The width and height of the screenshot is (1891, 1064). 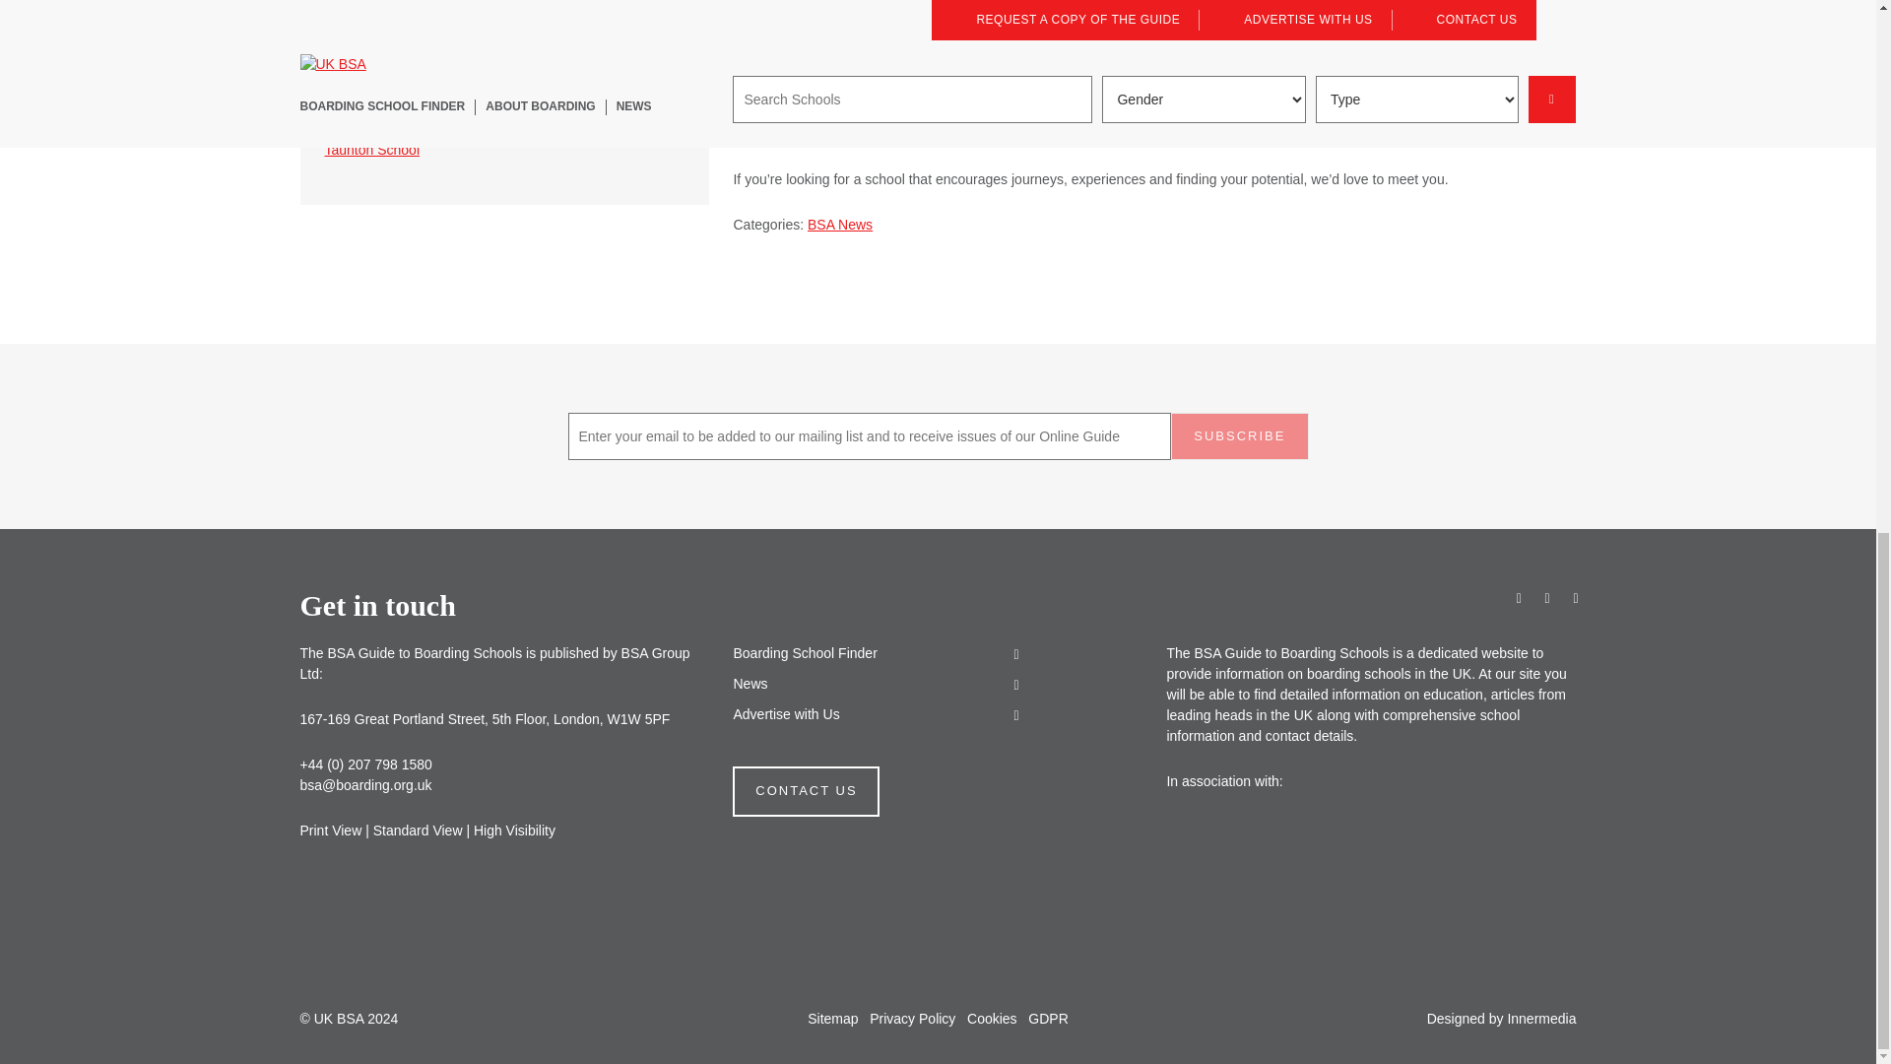 What do you see at coordinates (418, 830) in the screenshot?
I see `Switch to Standard Visibility` at bounding box center [418, 830].